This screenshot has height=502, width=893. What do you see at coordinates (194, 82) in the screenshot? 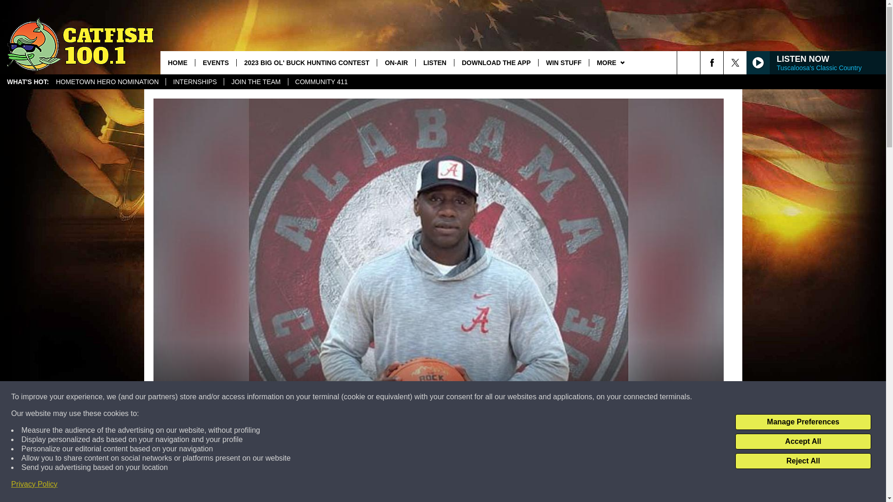
I see `INTERNSHIPS` at bounding box center [194, 82].